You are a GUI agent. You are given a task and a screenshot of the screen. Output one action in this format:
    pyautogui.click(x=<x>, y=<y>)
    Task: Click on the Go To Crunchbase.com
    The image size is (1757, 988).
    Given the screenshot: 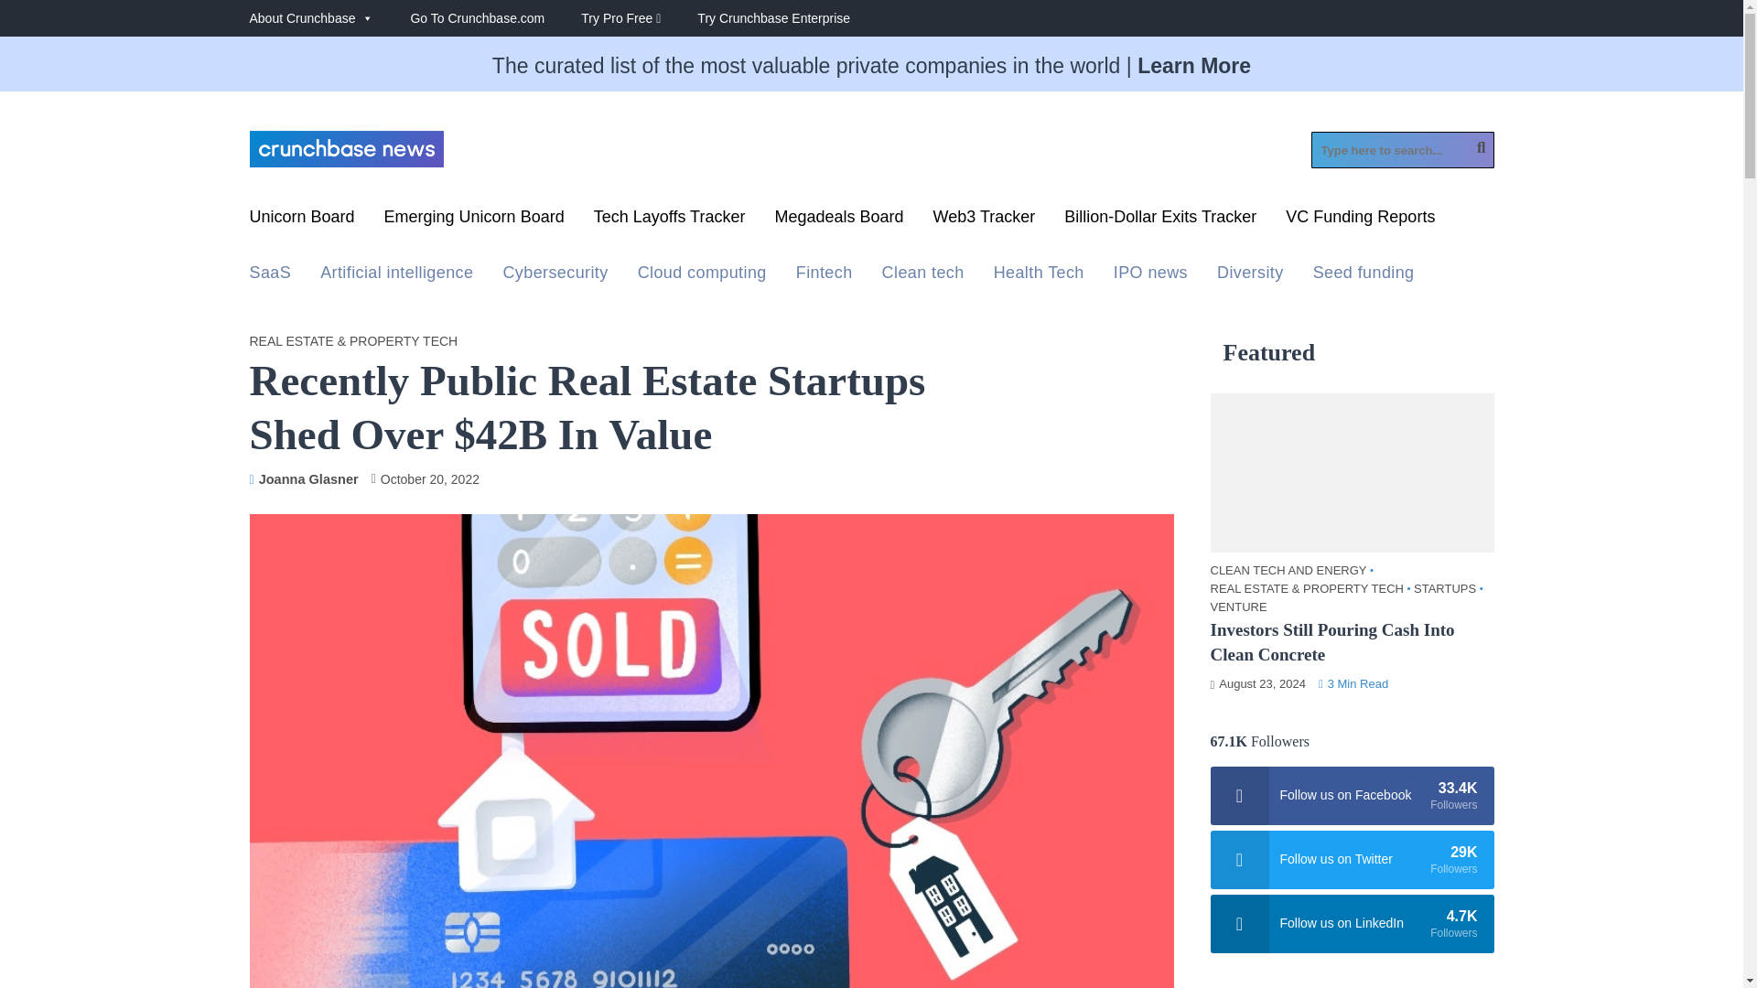 What is the action you would take?
    pyautogui.click(x=495, y=18)
    